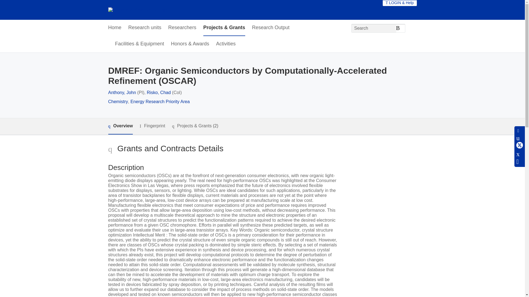 The image size is (529, 297). What do you see at coordinates (182, 28) in the screenshot?
I see `Researchers` at bounding box center [182, 28].